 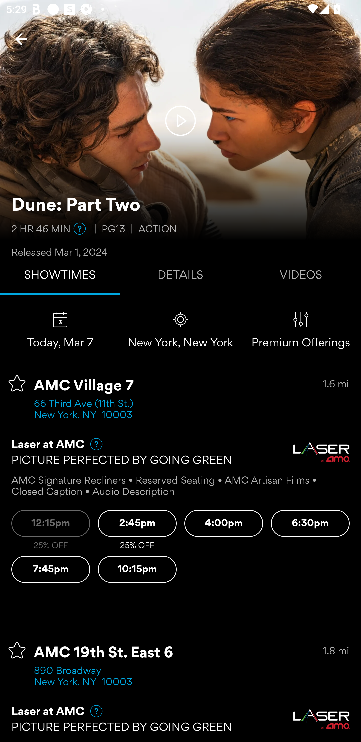 What do you see at coordinates (21, 39) in the screenshot?
I see `Back` at bounding box center [21, 39].